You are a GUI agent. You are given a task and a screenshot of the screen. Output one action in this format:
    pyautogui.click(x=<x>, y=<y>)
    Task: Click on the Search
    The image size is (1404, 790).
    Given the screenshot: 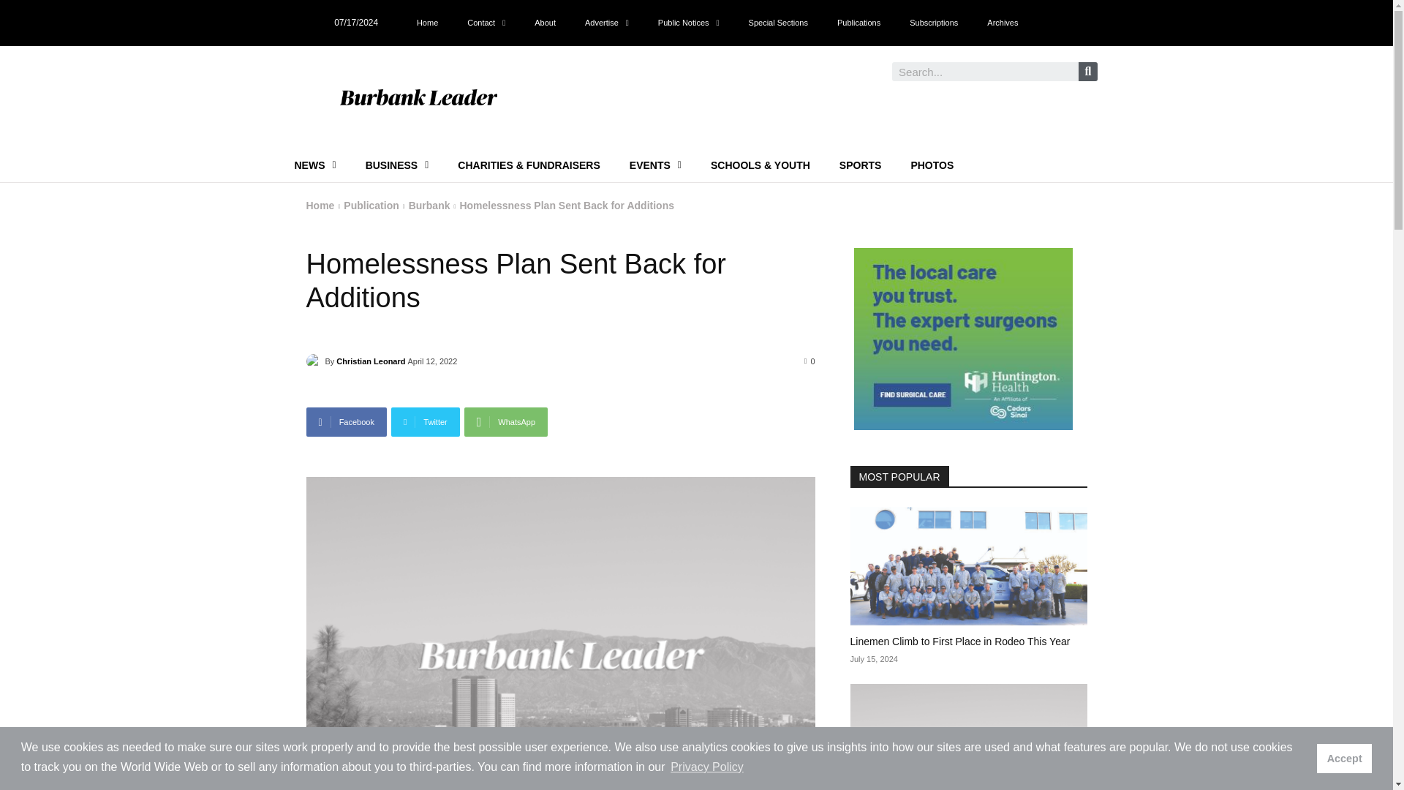 What is the action you would take?
    pyautogui.click(x=1088, y=72)
    